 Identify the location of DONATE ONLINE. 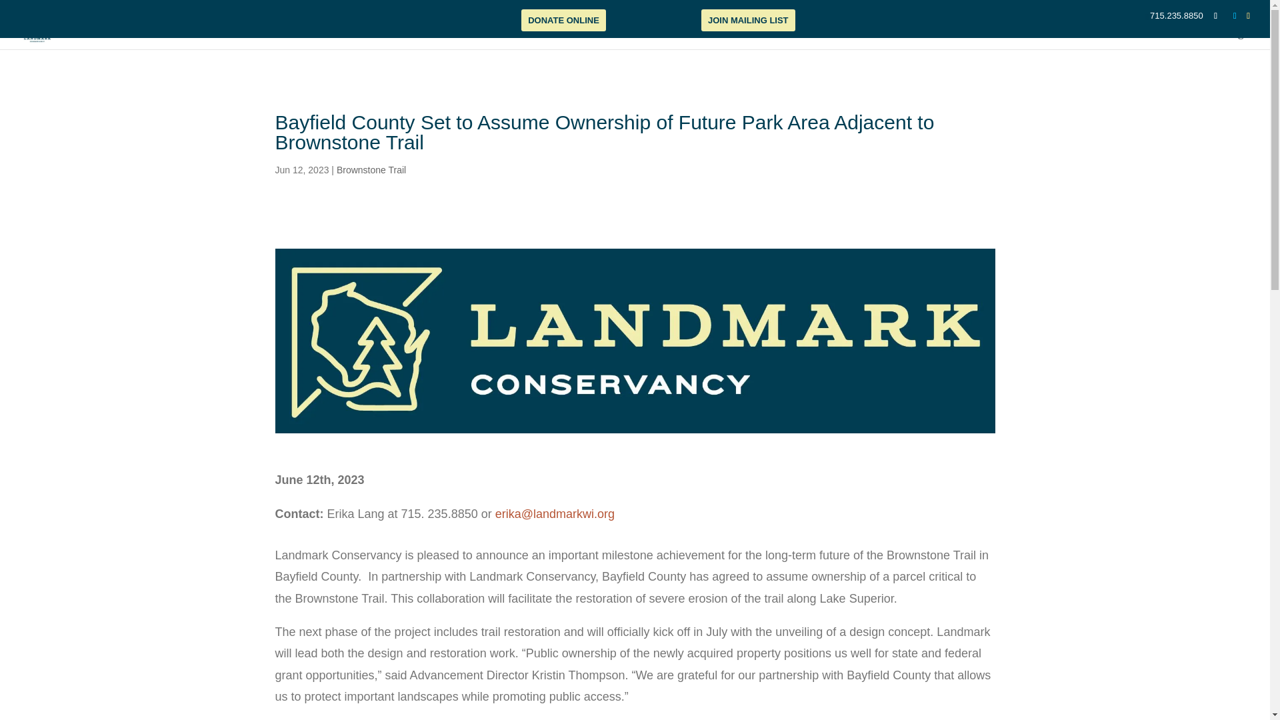
(563, 20).